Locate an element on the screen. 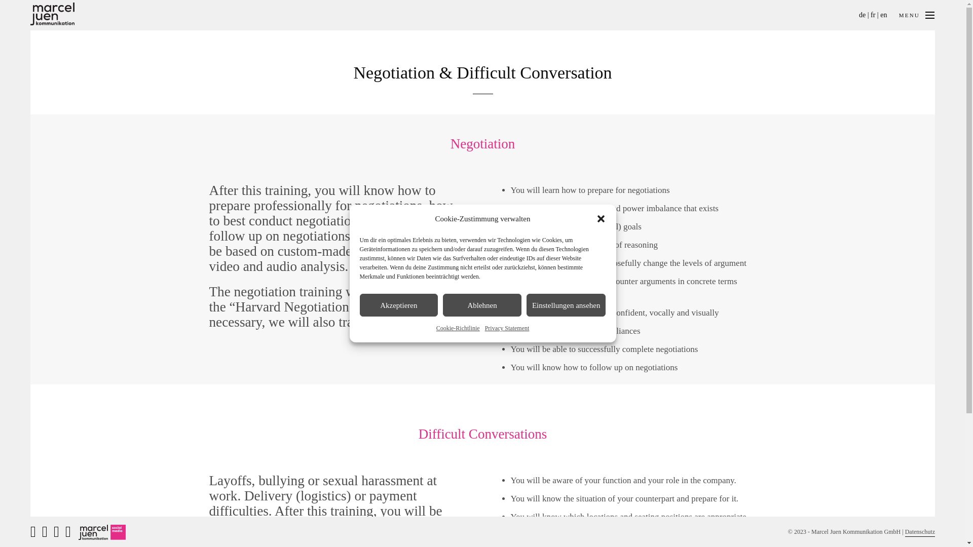 Image resolution: width=973 pixels, height=547 pixels. marcel juen kommunikation socialmedia is located at coordinates (102, 532).